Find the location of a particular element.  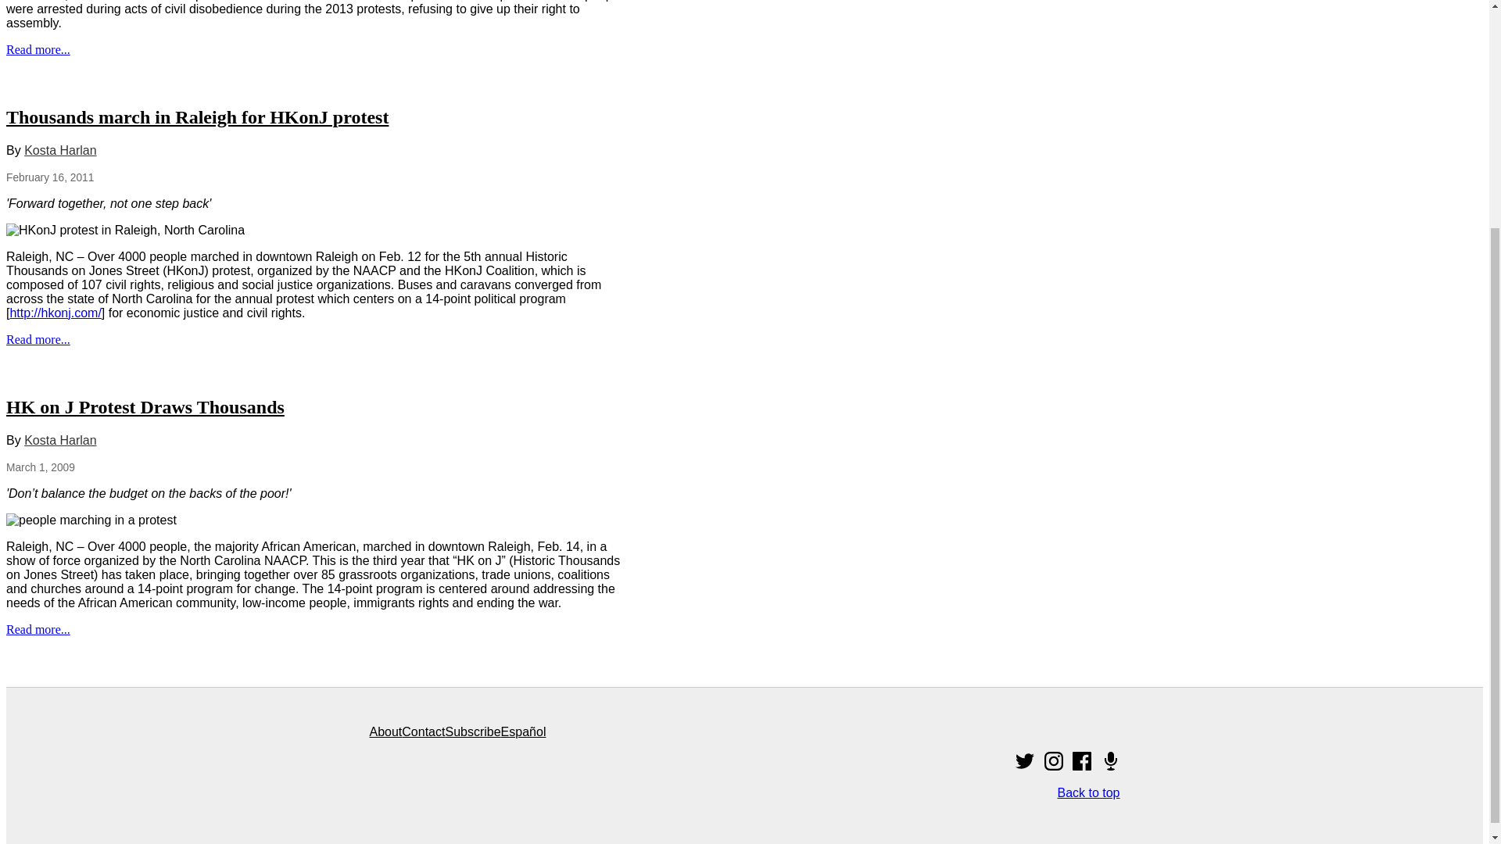

Kosta Harlan is located at coordinates (60, 439).